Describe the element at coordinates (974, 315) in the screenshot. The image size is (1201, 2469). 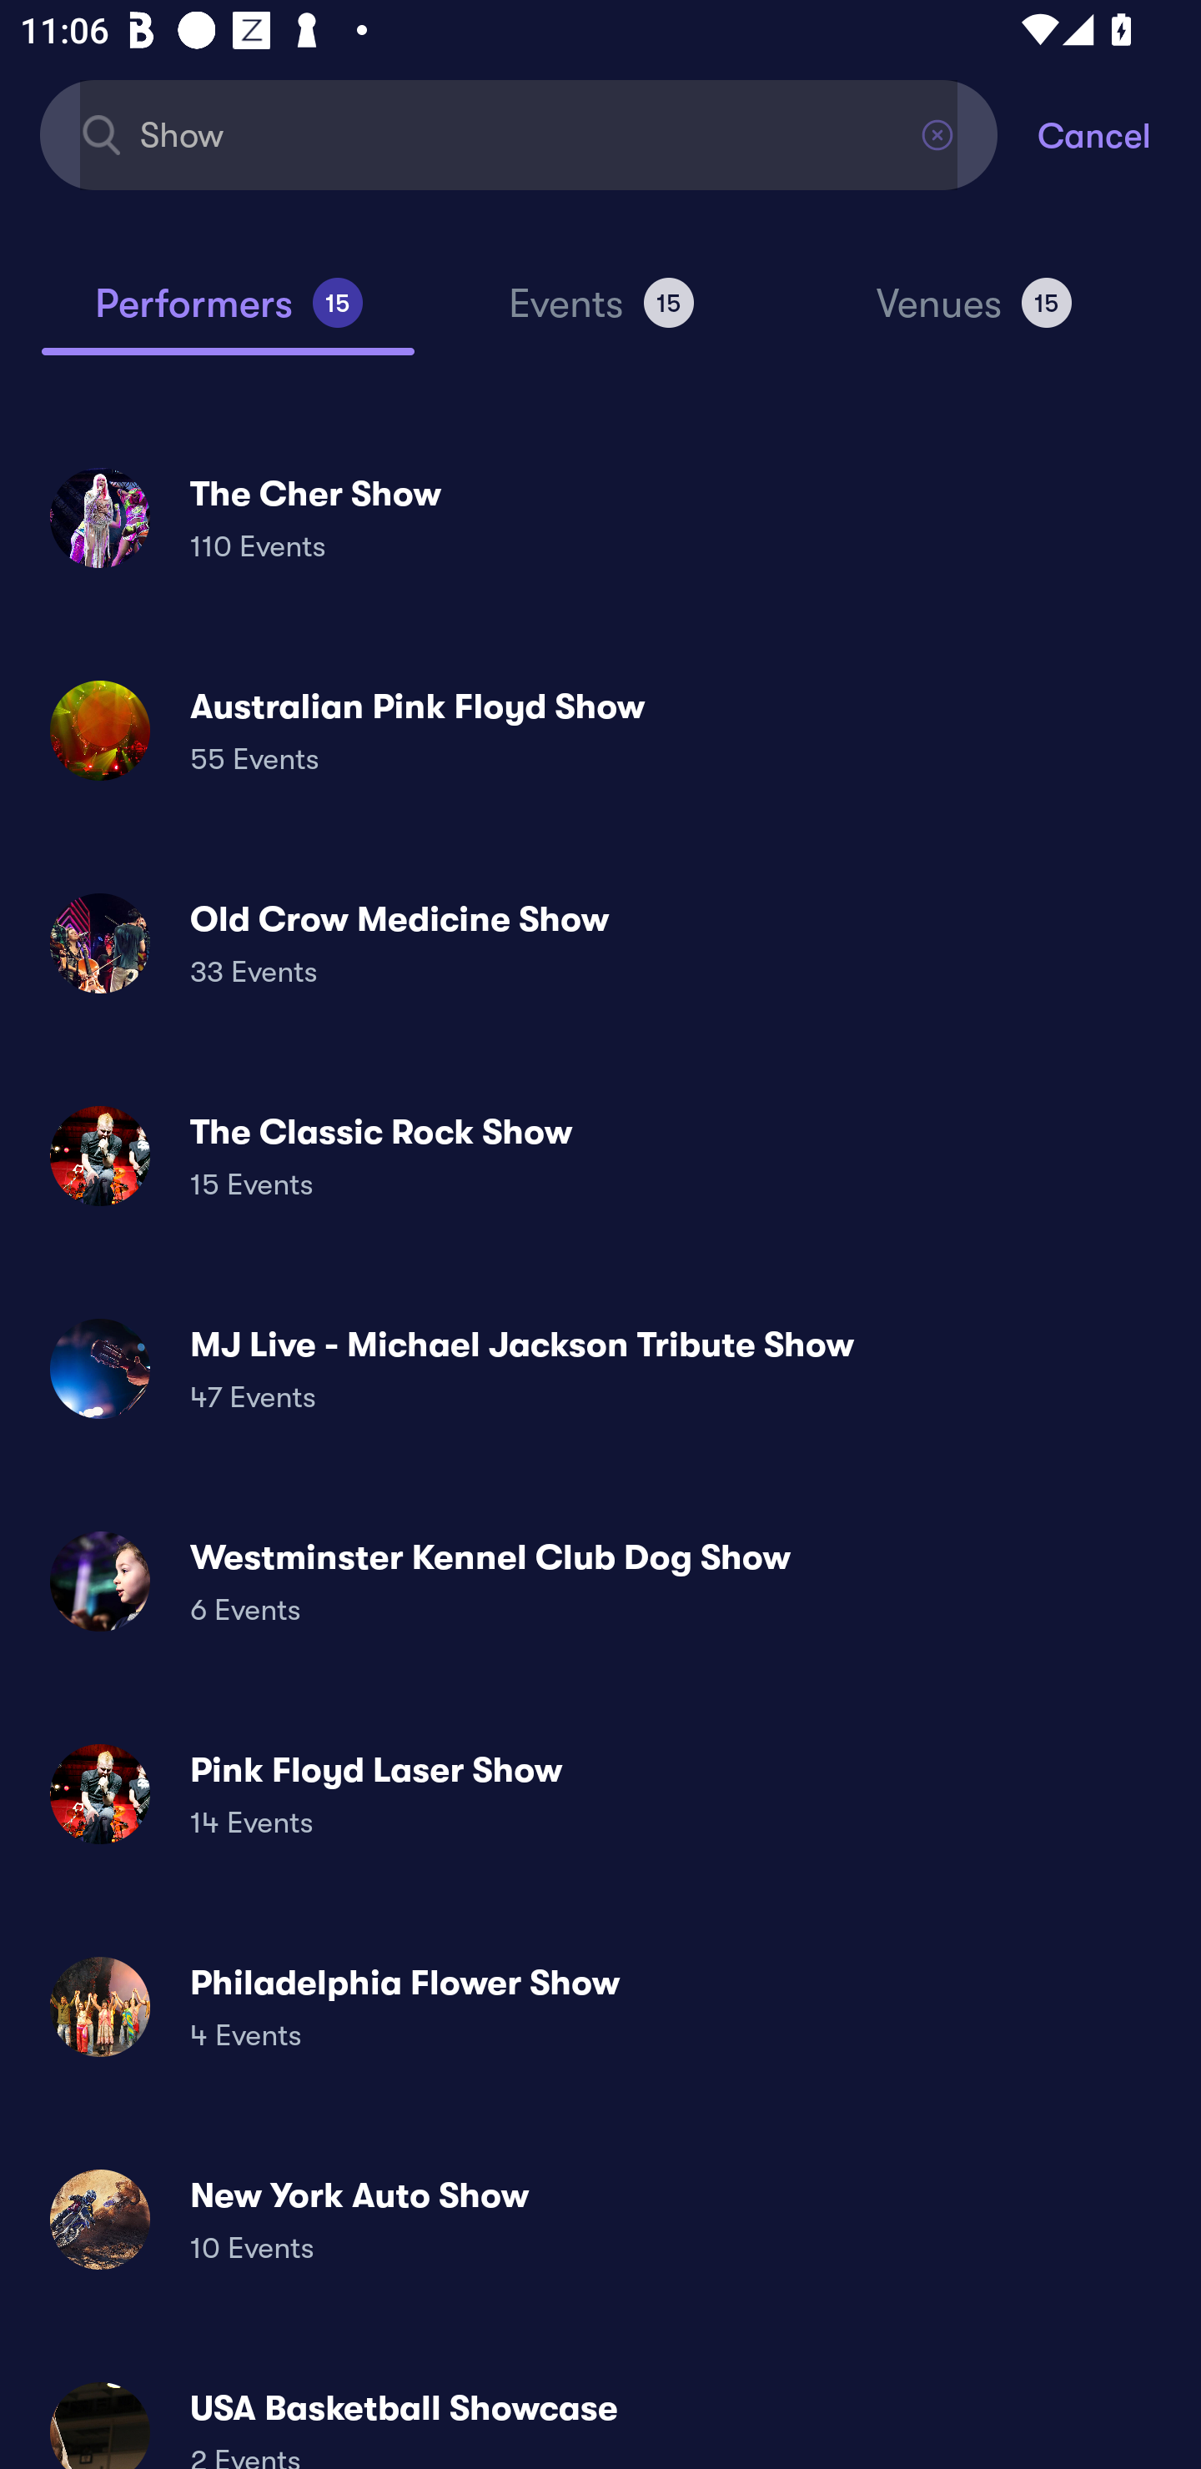
I see `Venues 15` at that location.